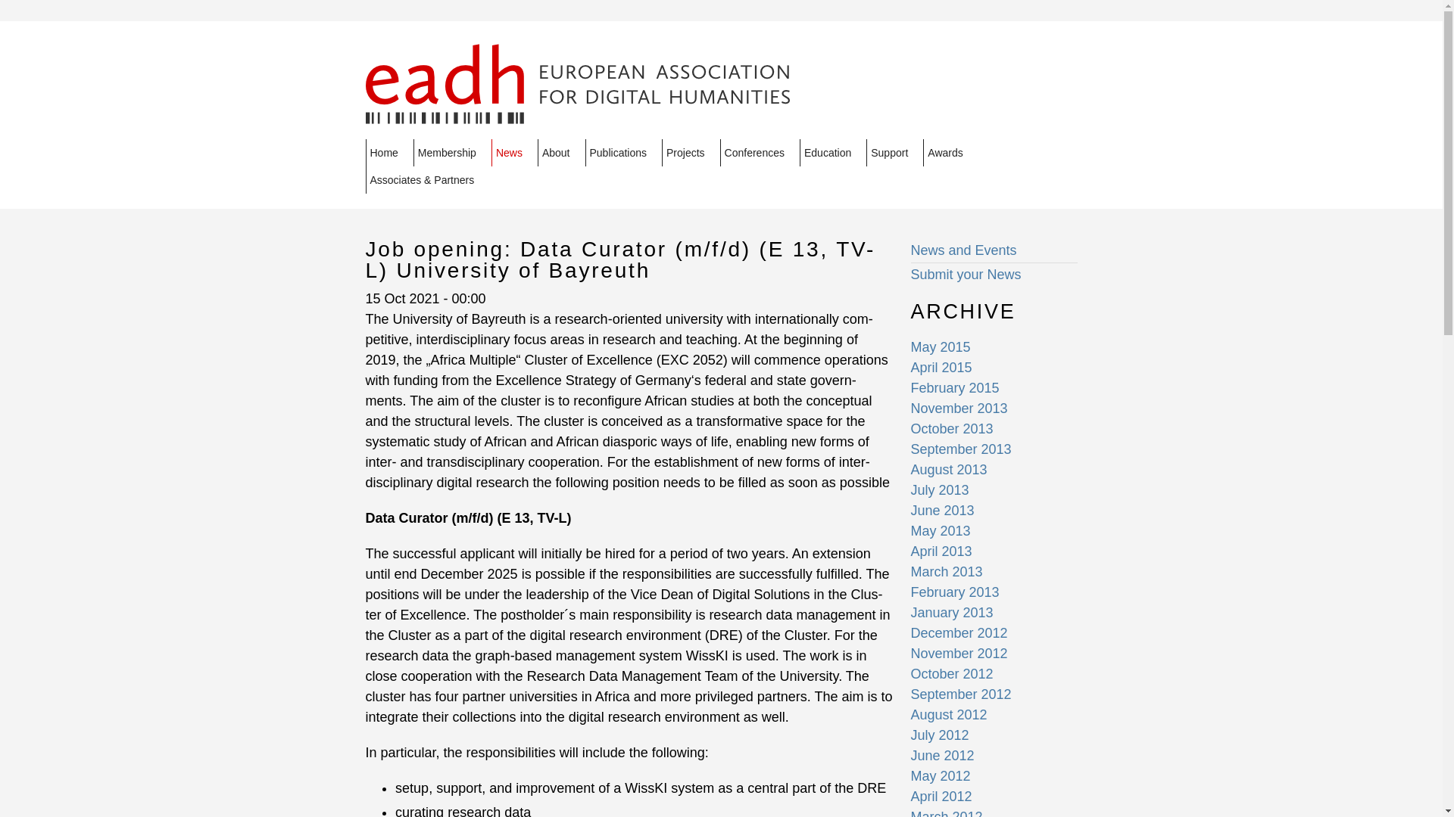  Describe the element at coordinates (451, 153) in the screenshot. I see `Membership` at that location.